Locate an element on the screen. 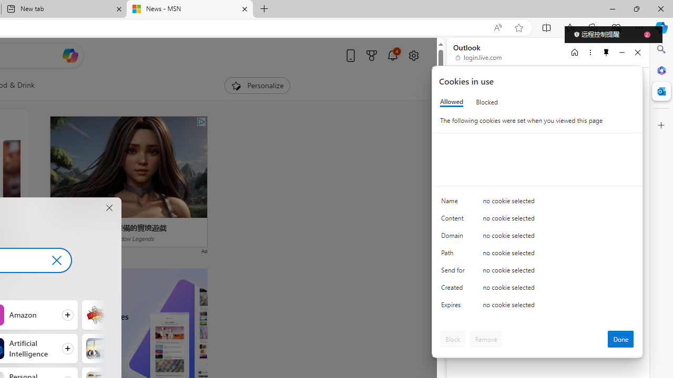 This screenshot has width=673, height=378. See more is located at coordinates (13, 309).